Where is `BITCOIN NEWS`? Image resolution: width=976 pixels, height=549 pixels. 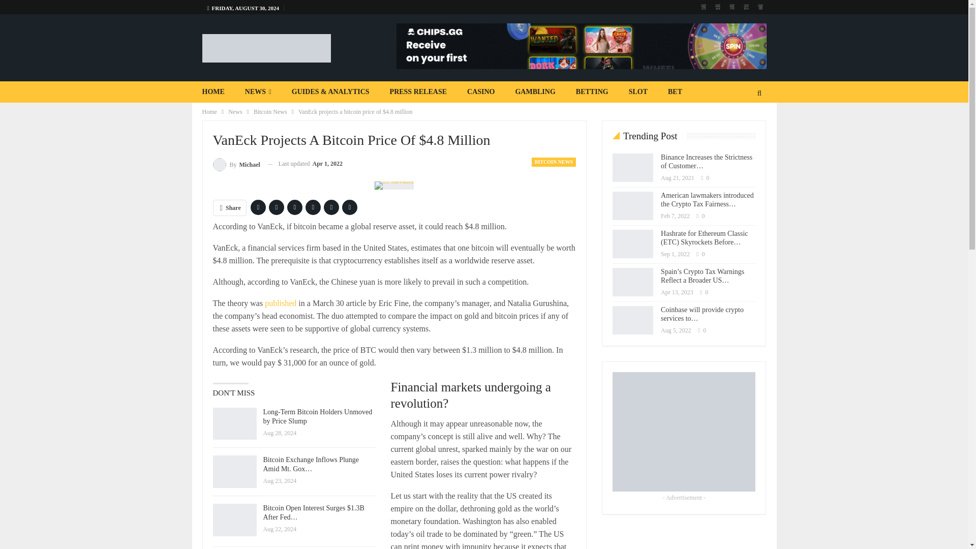 BITCOIN NEWS is located at coordinates (554, 162).